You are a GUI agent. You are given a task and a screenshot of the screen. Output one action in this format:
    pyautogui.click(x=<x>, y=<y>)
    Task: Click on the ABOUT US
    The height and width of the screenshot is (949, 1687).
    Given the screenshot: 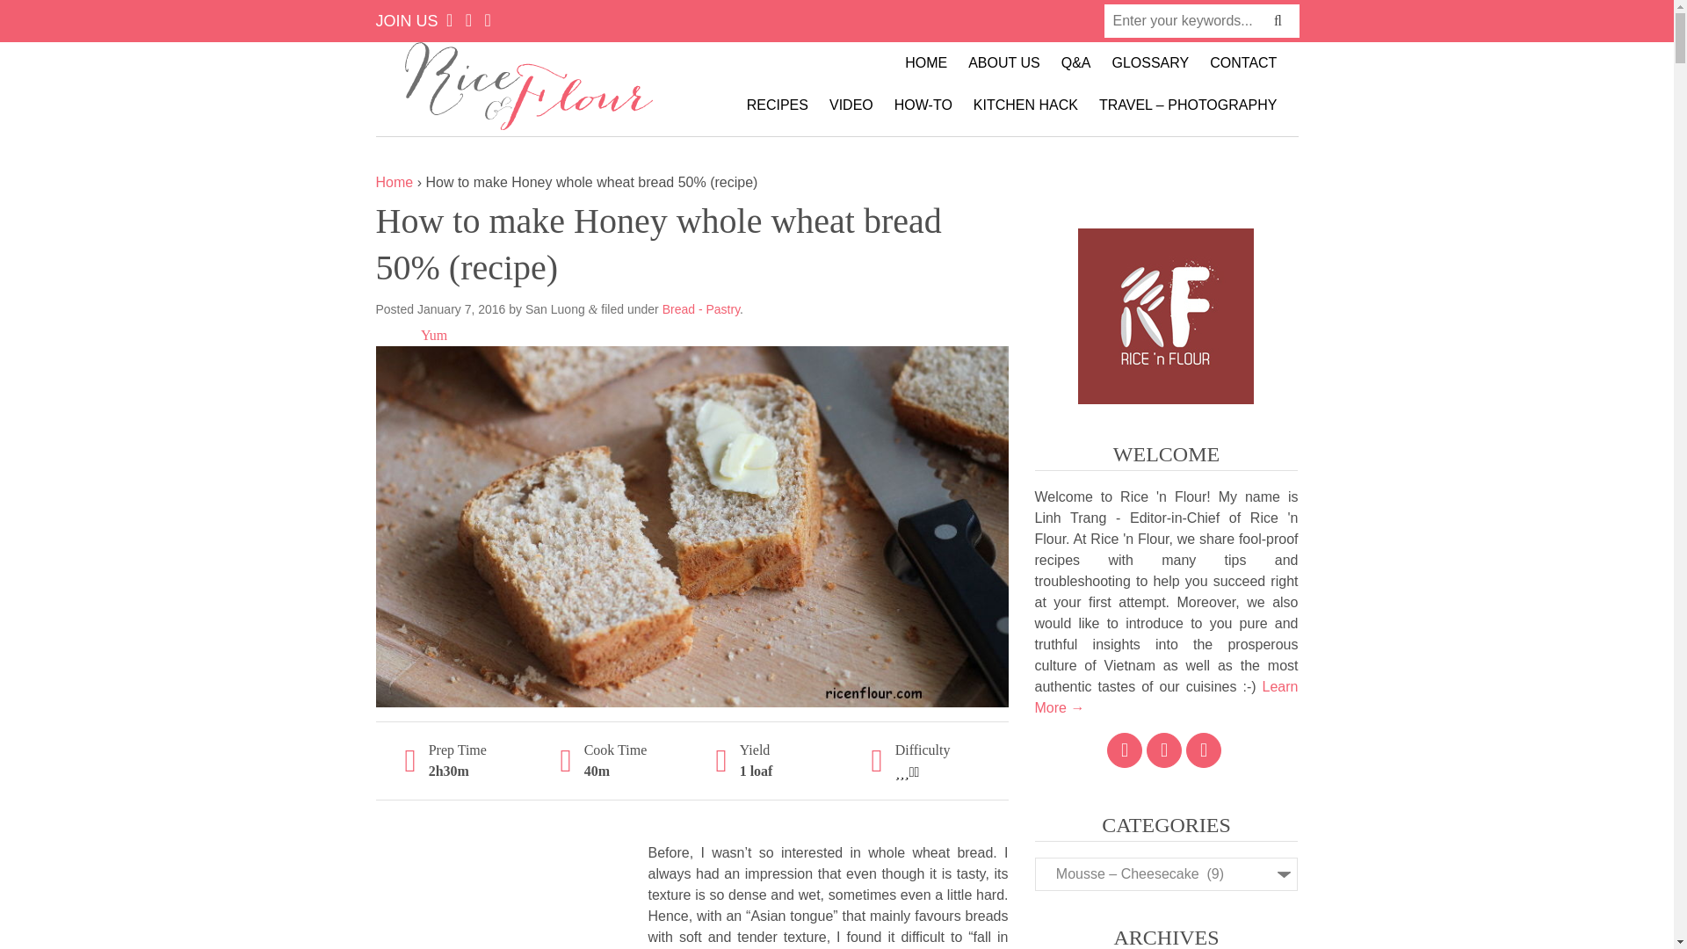 What is the action you would take?
    pyautogui.click(x=1004, y=63)
    